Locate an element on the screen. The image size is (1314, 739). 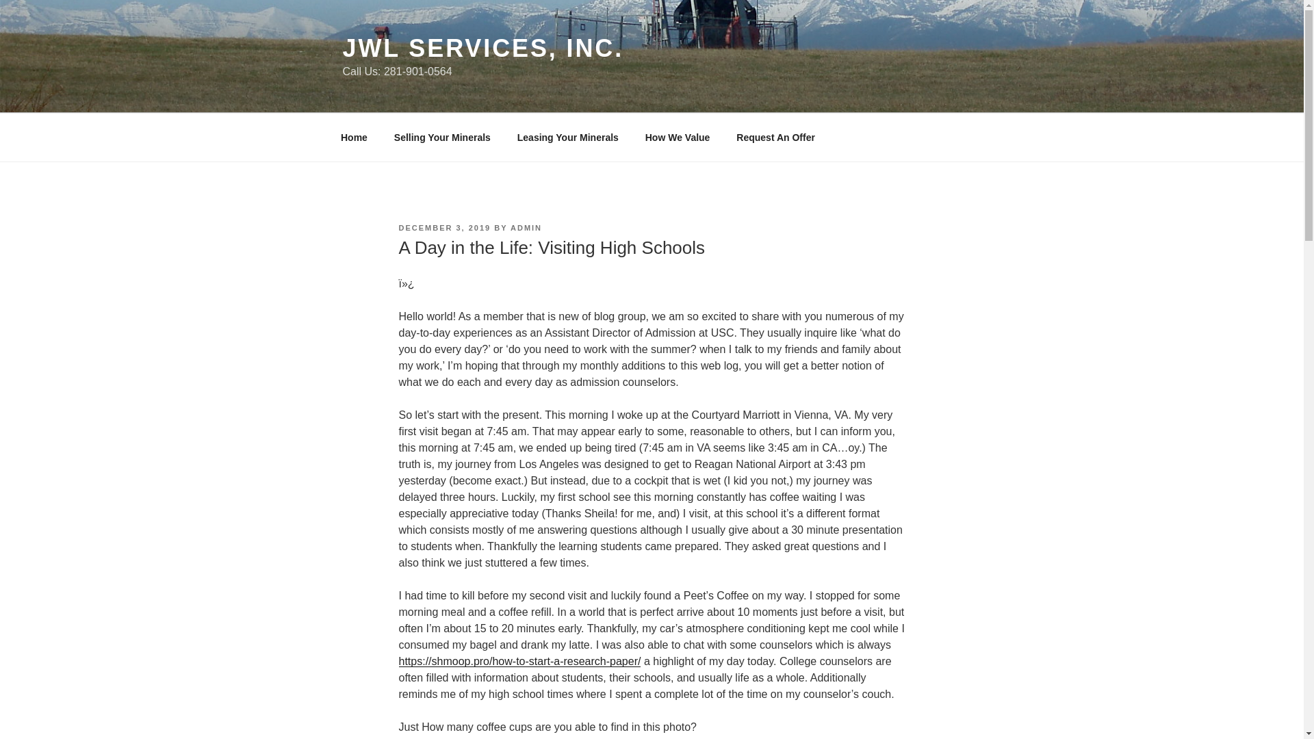
ADMIN is located at coordinates (526, 228).